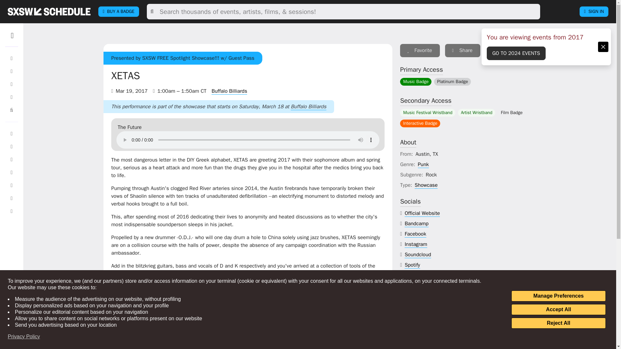 Image resolution: width=621 pixels, height=349 pixels. What do you see at coordinates (594, 12) in the screenshot?
I see `SIGN IN` at bounding box center [594, 12].